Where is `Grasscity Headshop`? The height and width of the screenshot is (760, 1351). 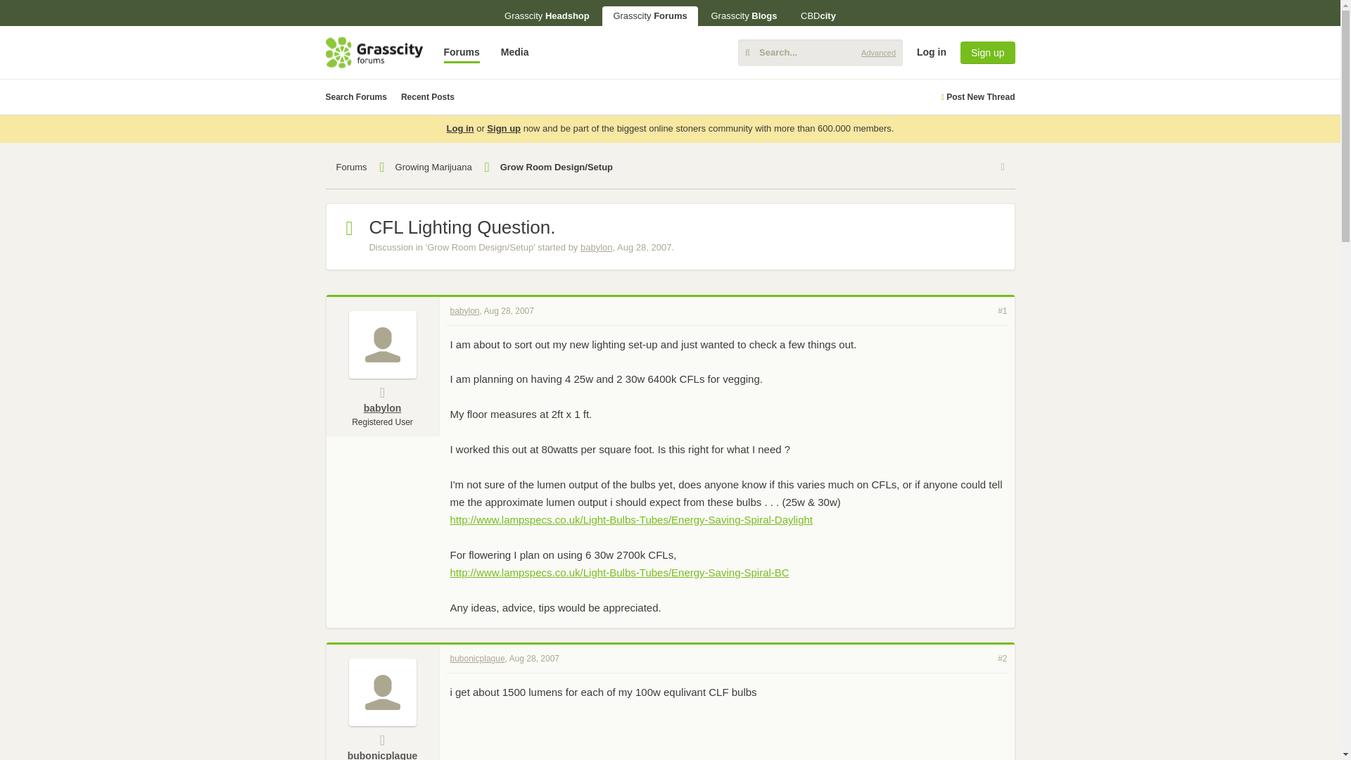 Grasscity Headshop is located at coordinates (547, 15).